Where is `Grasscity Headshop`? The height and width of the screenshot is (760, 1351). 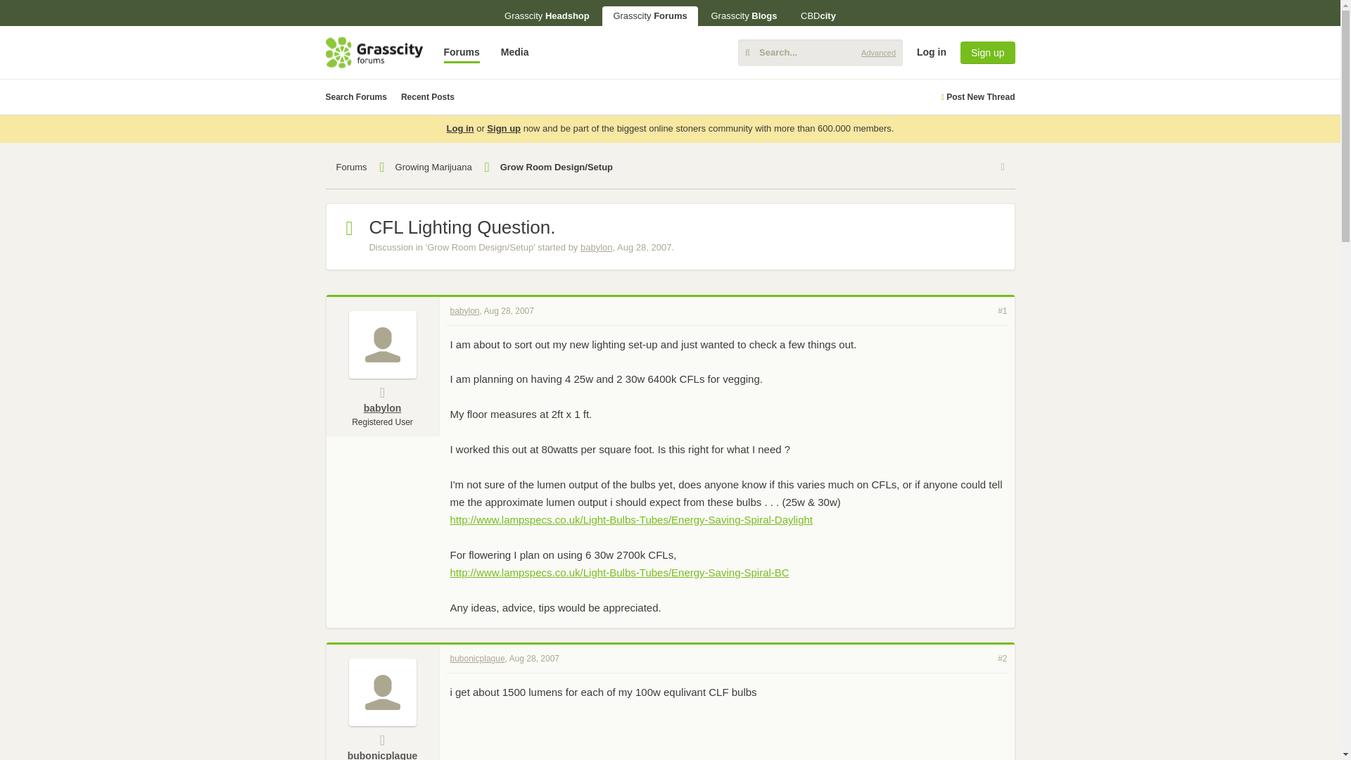 Grasscity Headshop is located at coordinates (547, 15).